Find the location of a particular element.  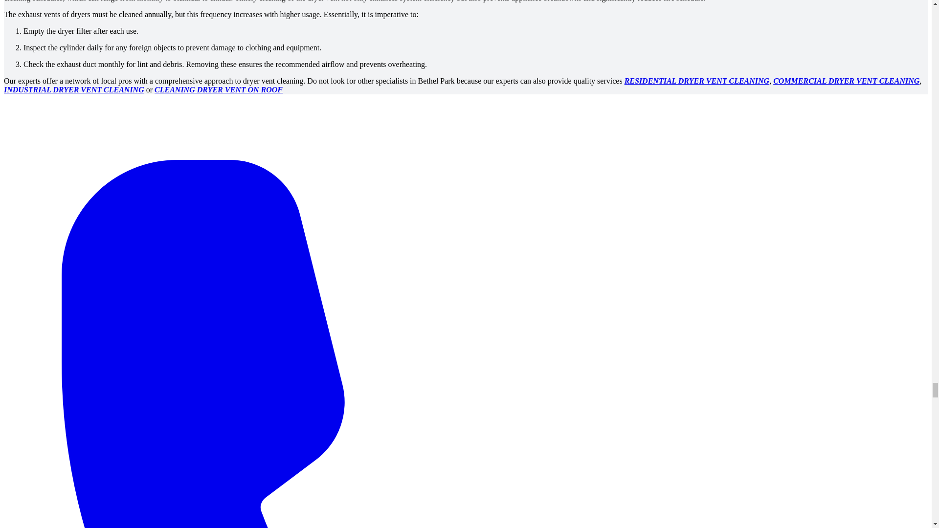

CLEANING DRYER VENT ON ROOF is located at coordinates (218, 89).